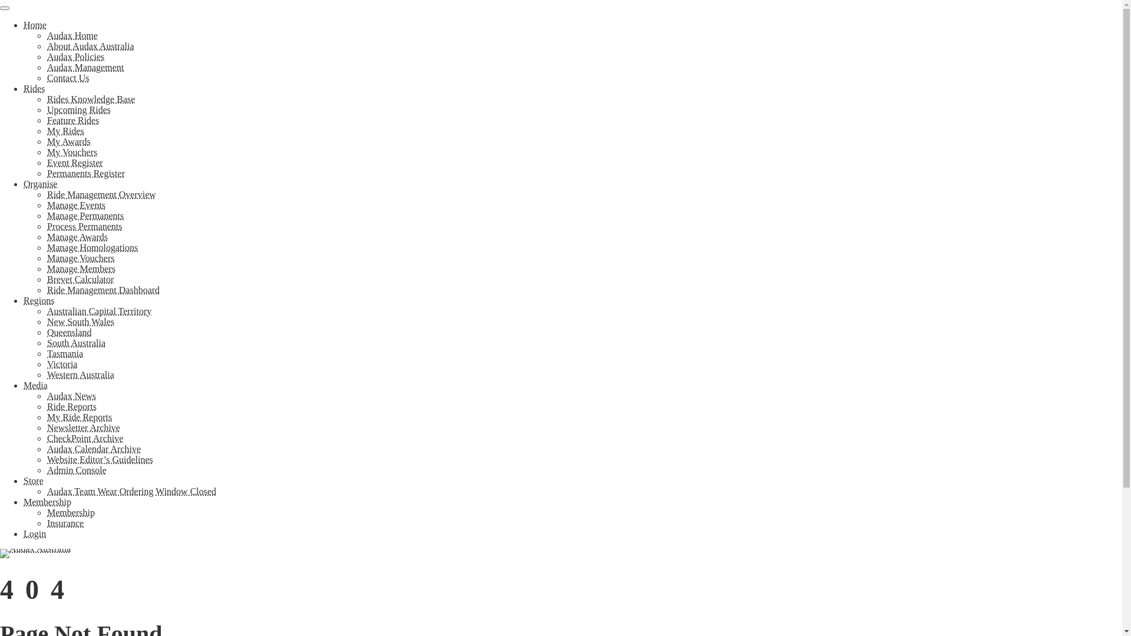  I want to click on Membership, so click(71, 512).